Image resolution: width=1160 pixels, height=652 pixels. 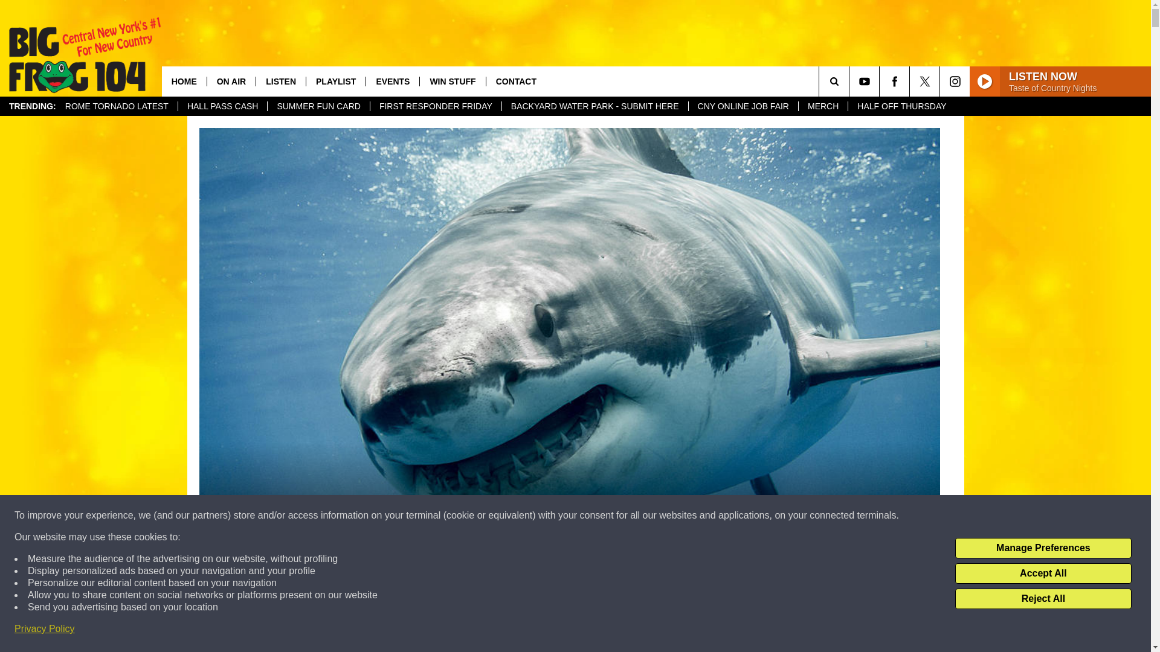 I want to click on CONTACT, so click(x=516, y=81).